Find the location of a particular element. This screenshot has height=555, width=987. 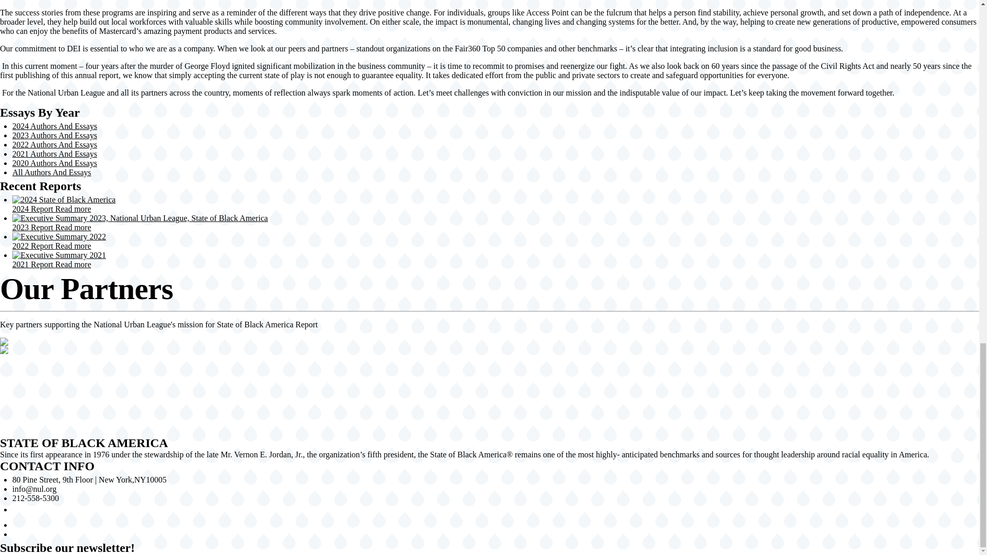

Share to Linkedin is located at coordinates (489, 411).